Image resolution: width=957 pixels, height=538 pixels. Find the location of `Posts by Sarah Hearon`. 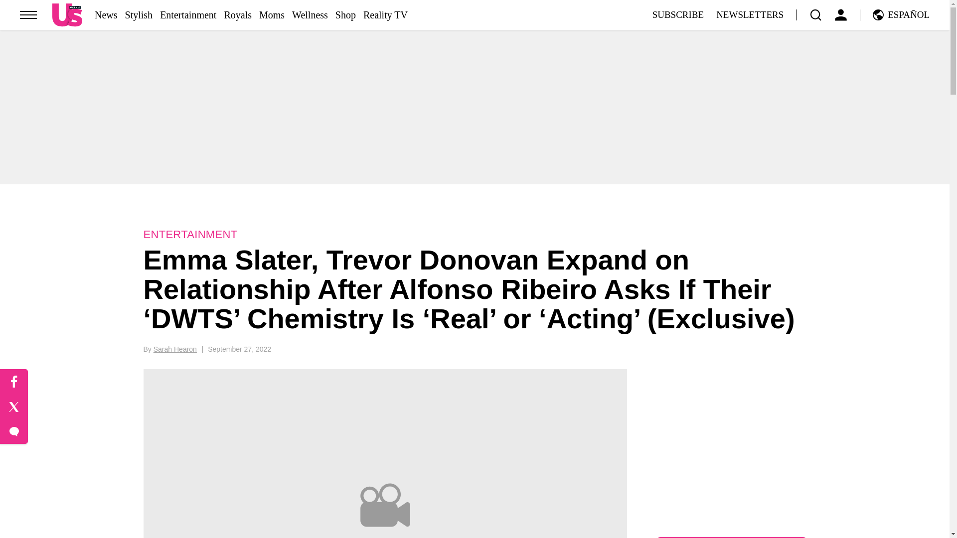

Posts by Sarah Hearon is located at coordinates (175, 349).